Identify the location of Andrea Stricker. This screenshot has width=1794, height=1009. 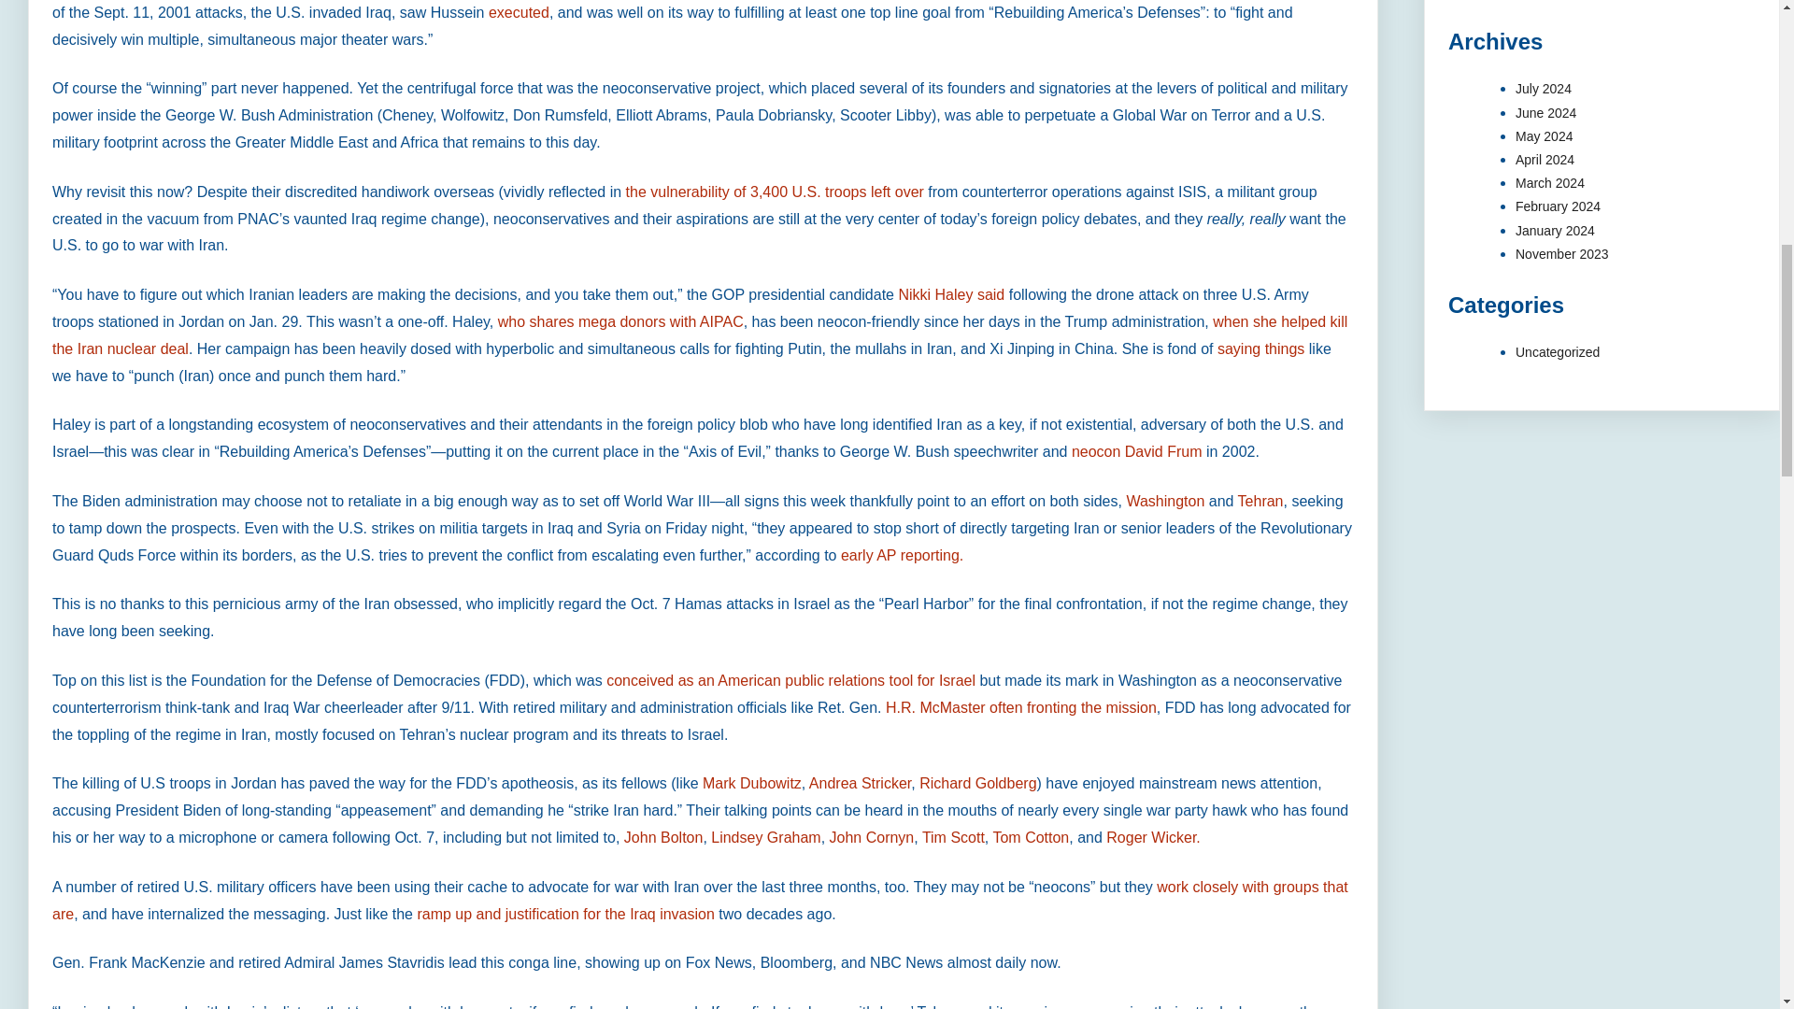
(860, 783).